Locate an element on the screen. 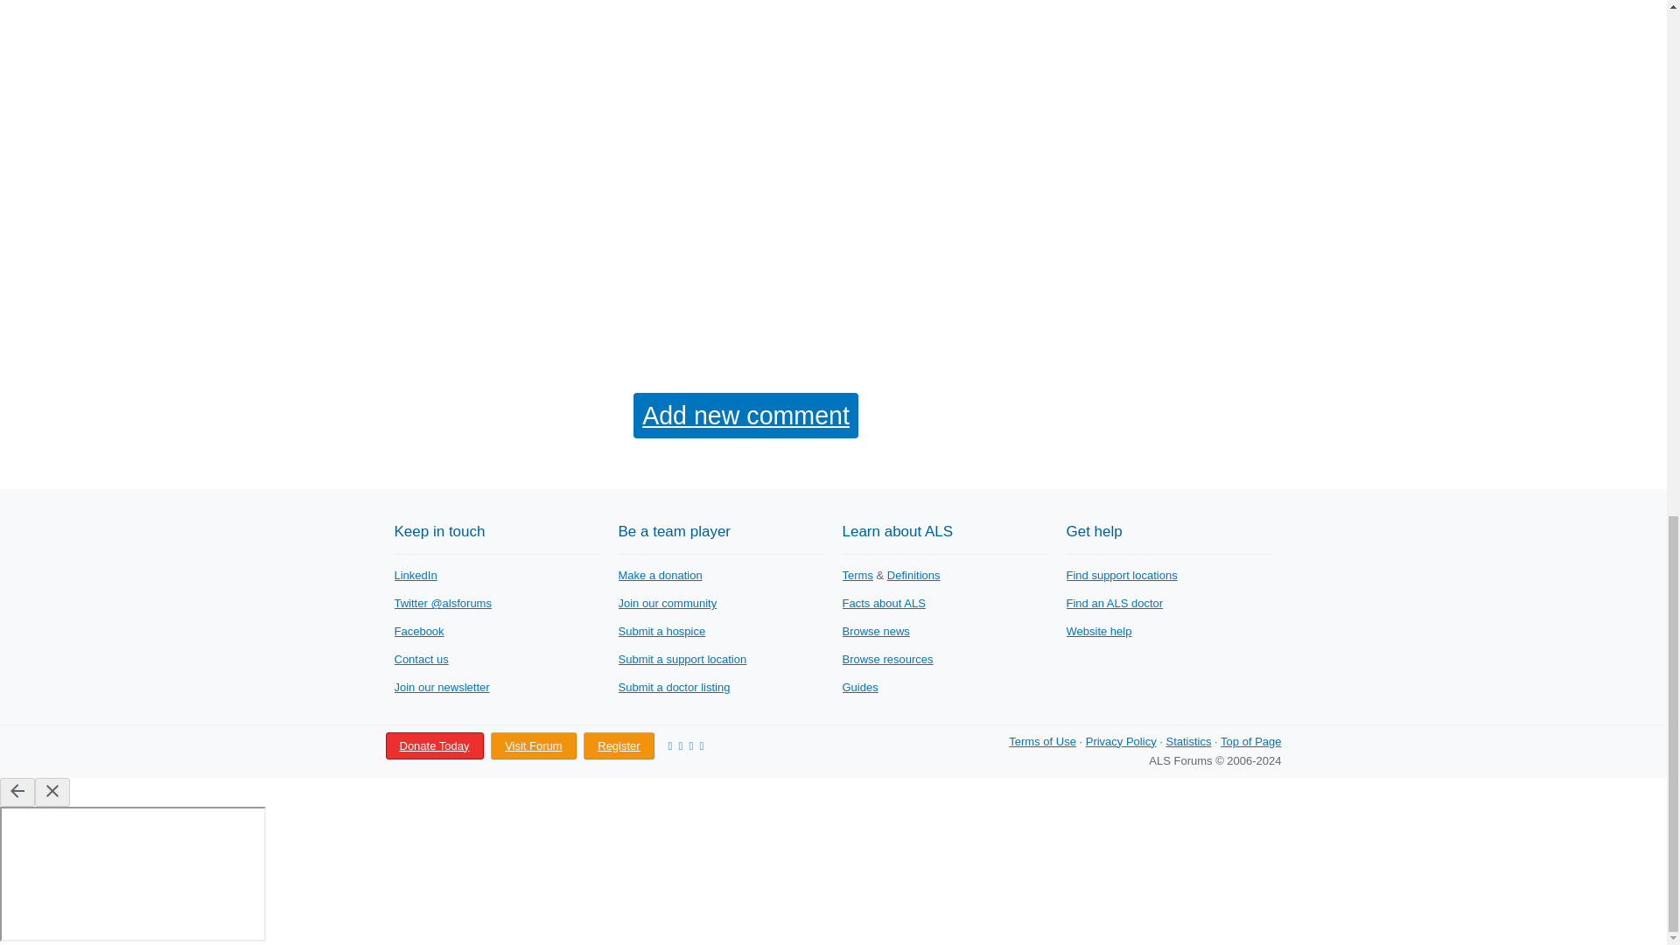 The height and width of the screenshot is (945, 1680). Our Twitter is located at coordinates (441, 602).